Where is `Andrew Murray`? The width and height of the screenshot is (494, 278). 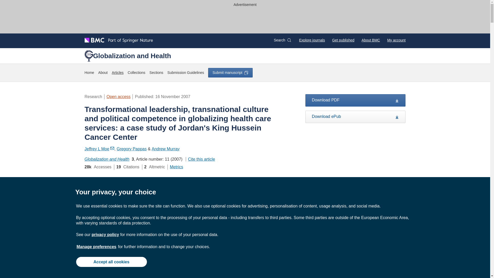
Andrew Murray is located at coordinates (166, 149).